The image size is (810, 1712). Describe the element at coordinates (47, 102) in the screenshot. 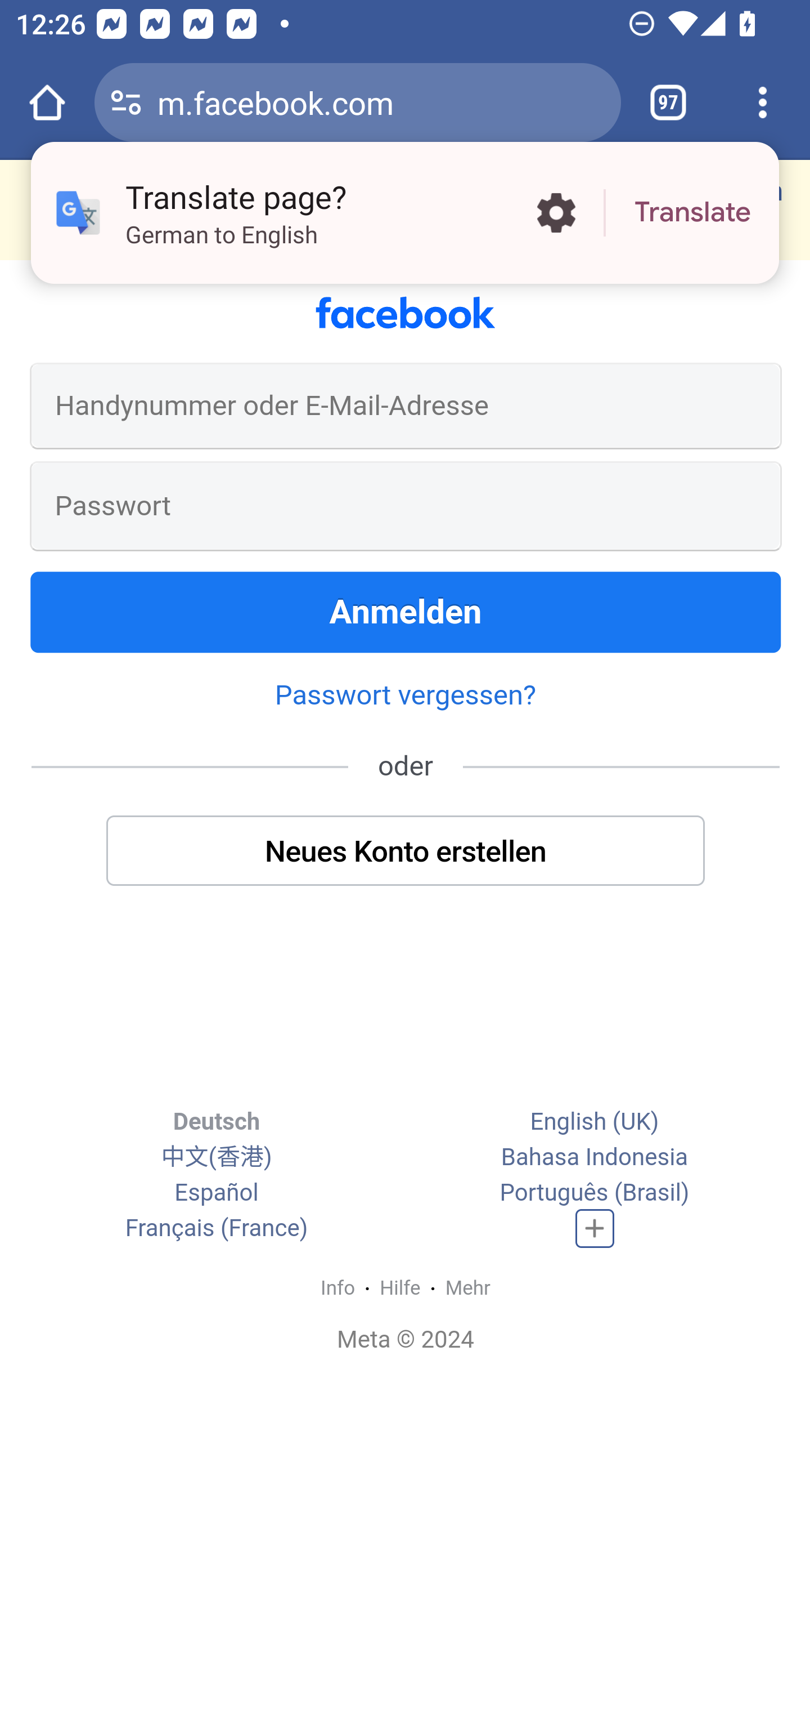

I see `Open the home page` at that location.